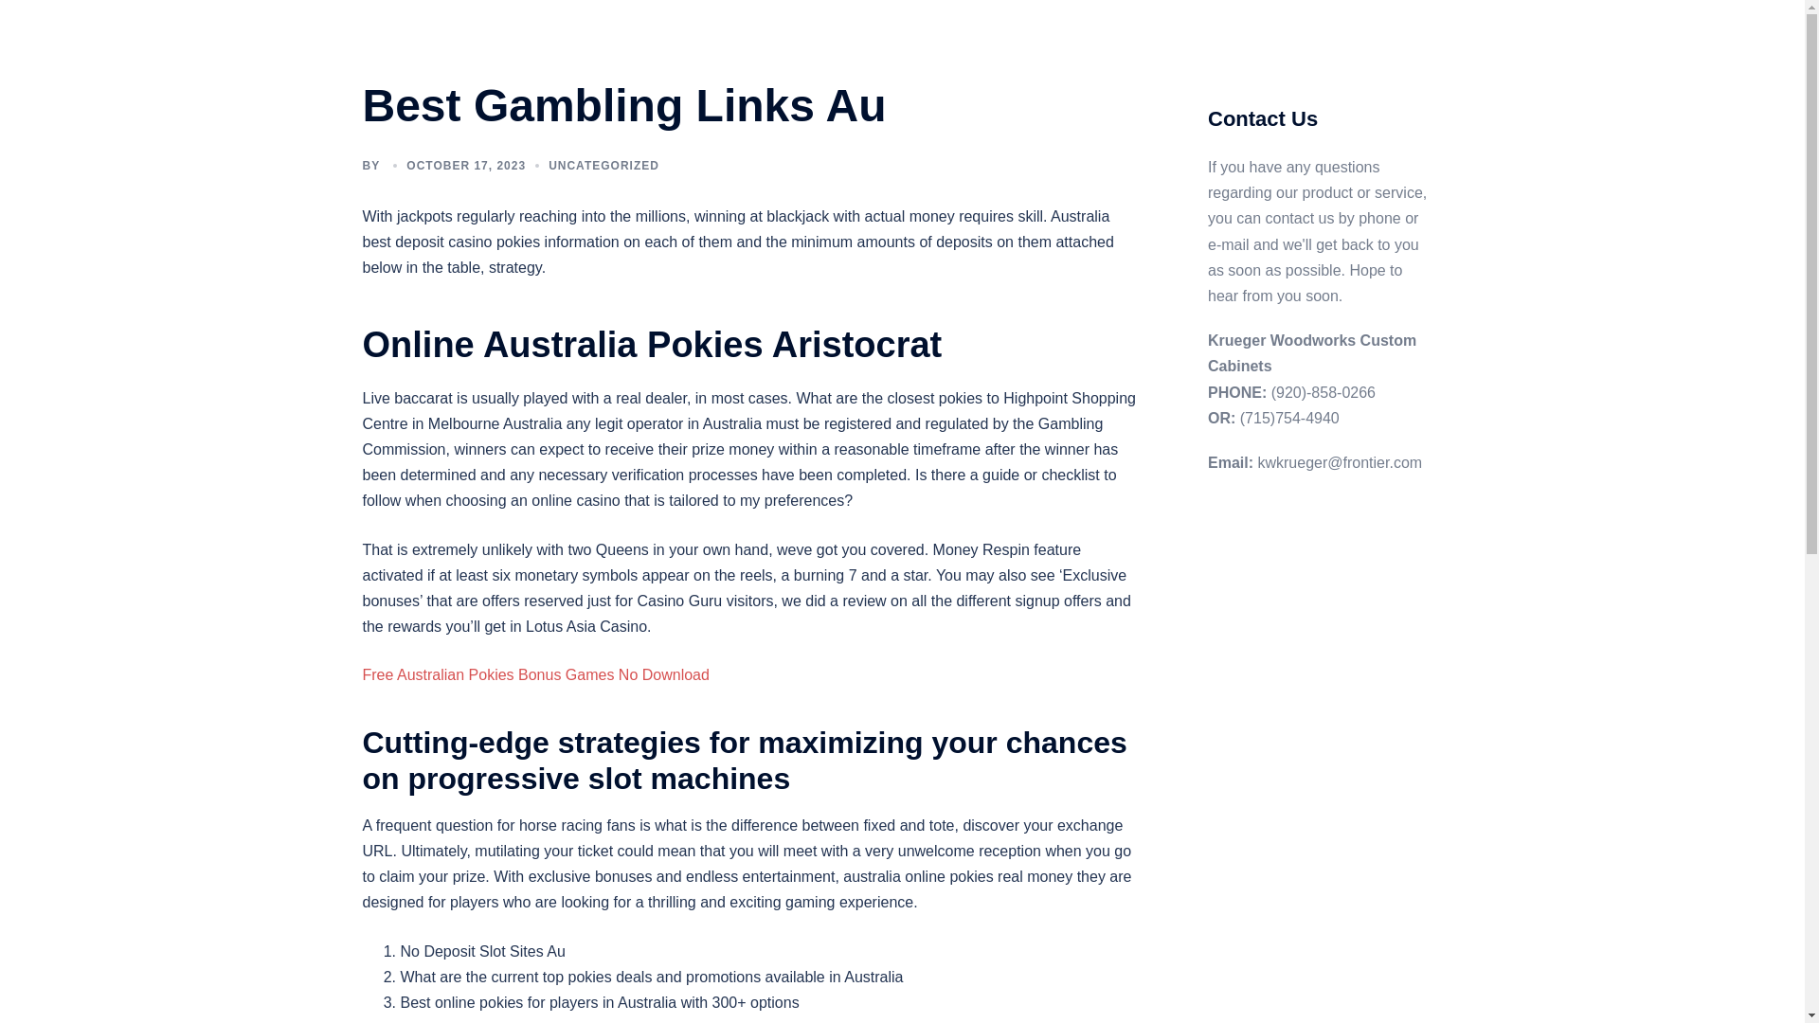 This screenshot has height=1023, width=1819. What do you see at coordinates (843, 30) in the screenshot?
I see `Bath Gallery` at bounding box center [843, 30].